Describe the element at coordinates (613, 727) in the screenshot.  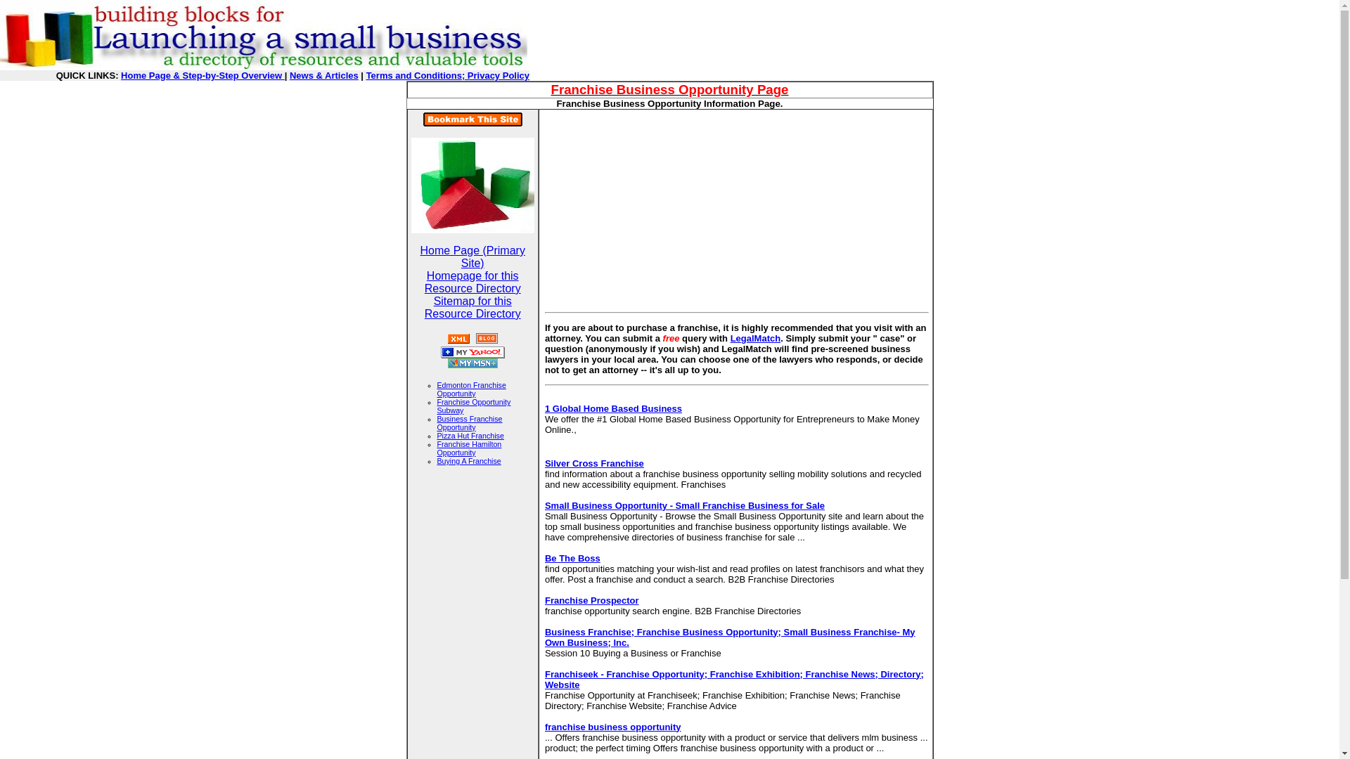
I see `franchise business opportunity` at that location.